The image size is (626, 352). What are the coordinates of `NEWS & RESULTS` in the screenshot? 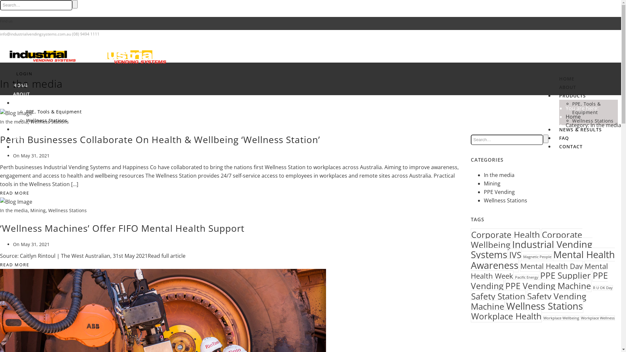 It's located at (35, 129).